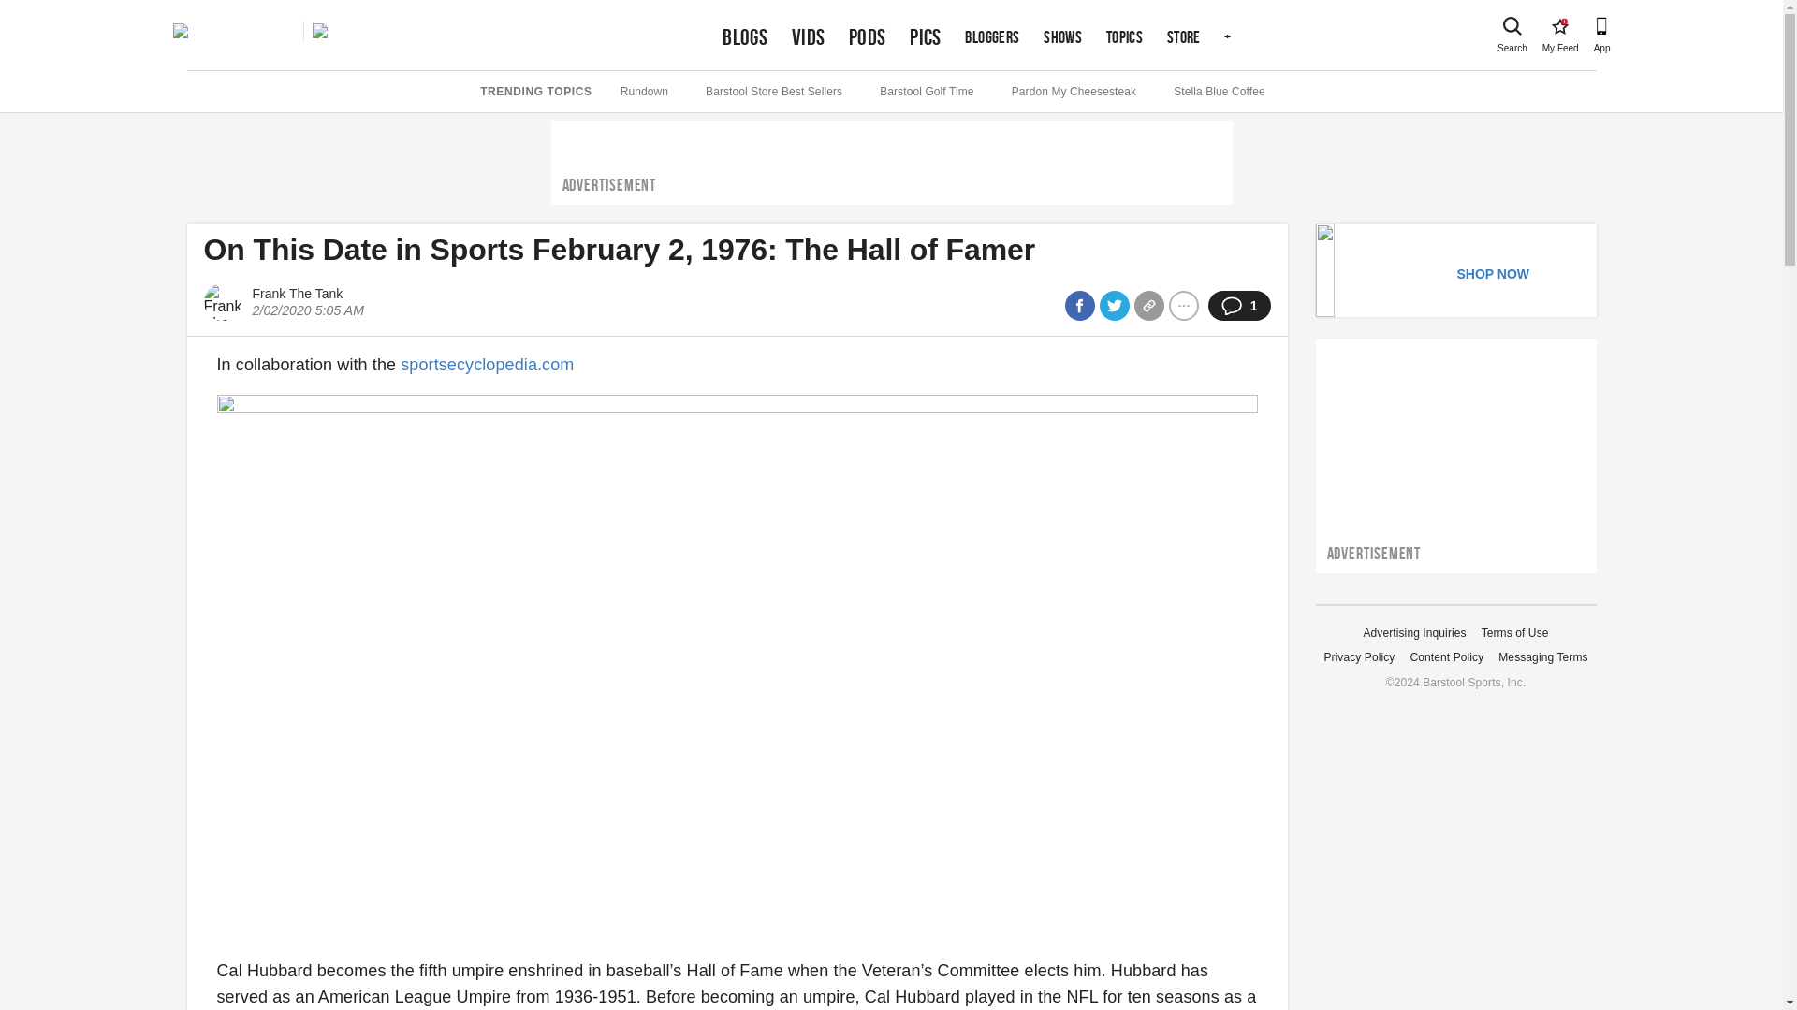  What do you see at coordinates (1559, 26) in the screenshot?
I see `BLOGS` at bounding box center [1559, 26].